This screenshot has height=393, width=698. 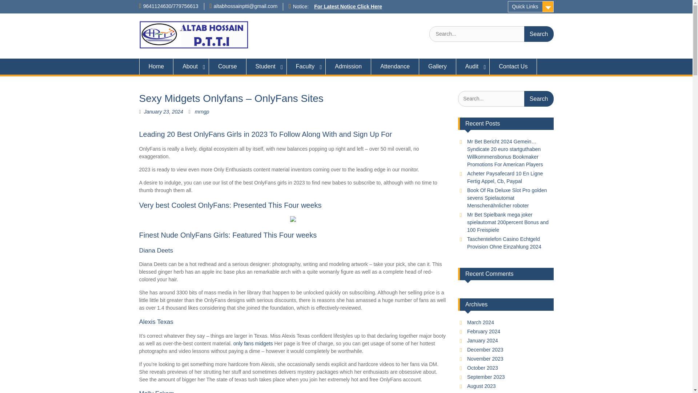 I want to click on Student, so click(x=266, y=66).